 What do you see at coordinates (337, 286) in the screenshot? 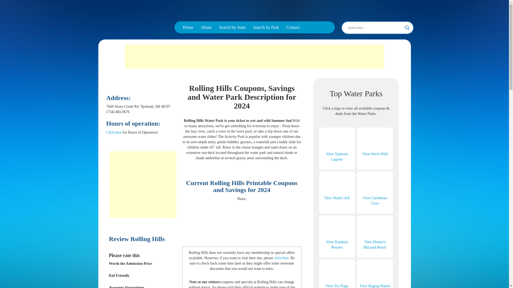
I see `View Six Flags White Water` at bounding box center [337, 286].